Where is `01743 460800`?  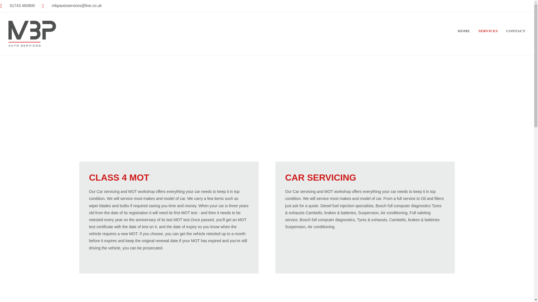
01743 460800 is located at coordinates (110, 216).